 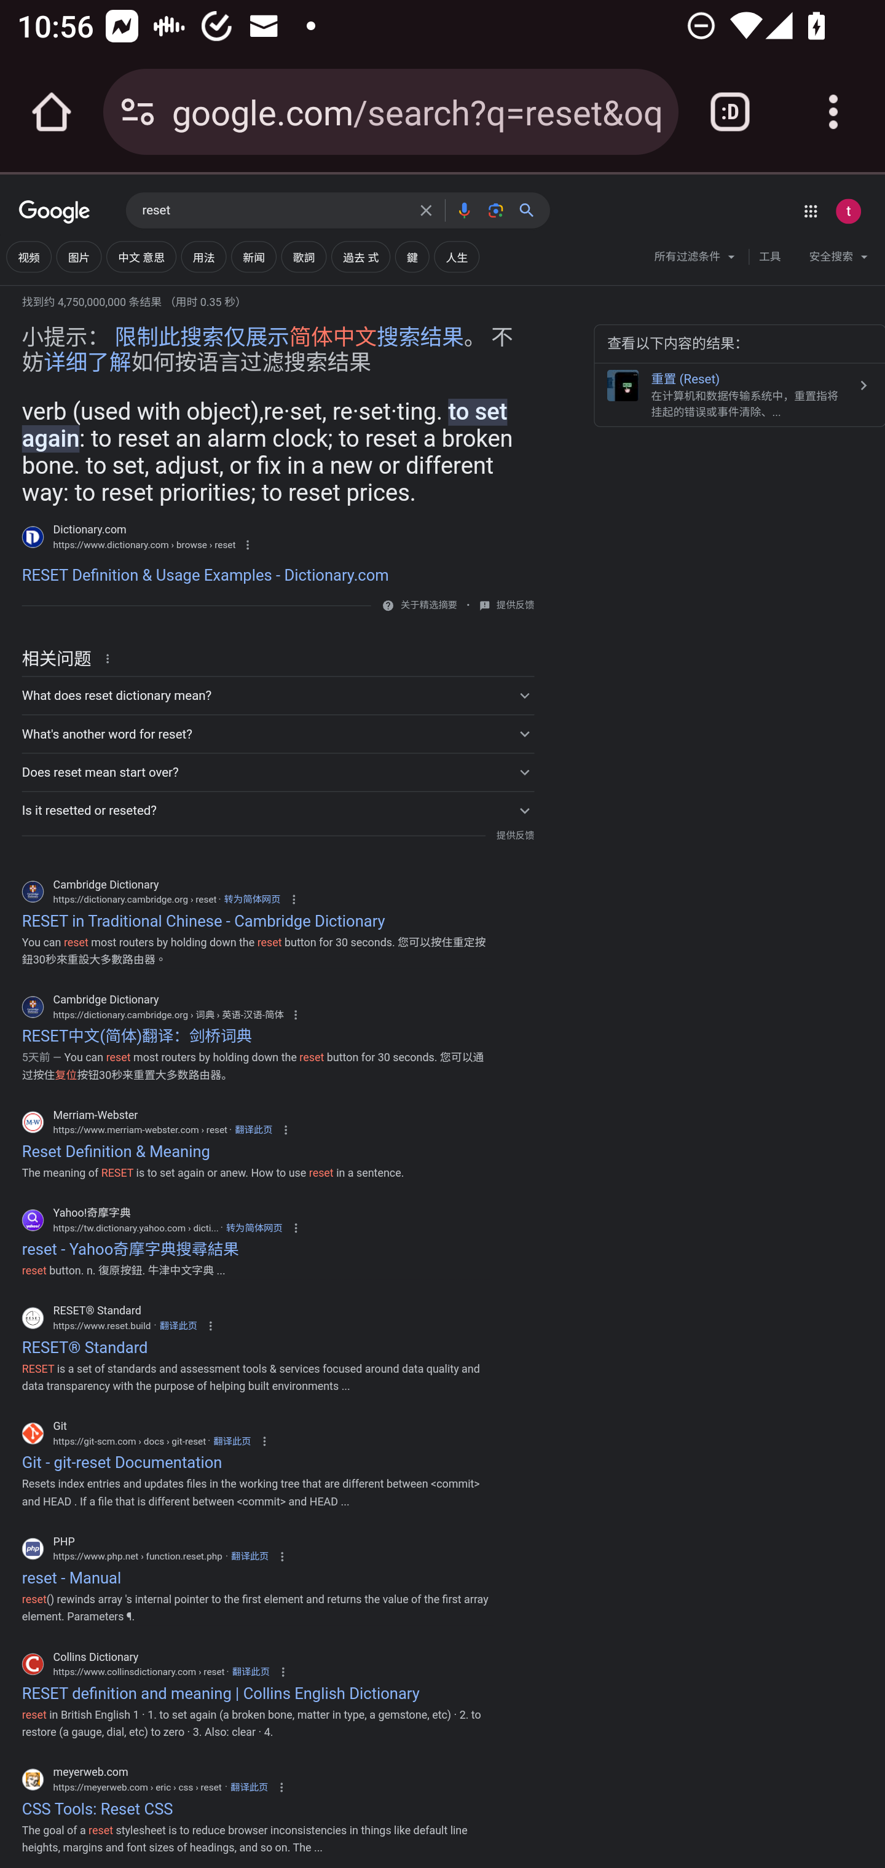 I want to click on 限制此搜索仅展示简体中文搜索结果 限制此搜索仅展示 简体中文 搜索结果, so click(x=289, y=338).